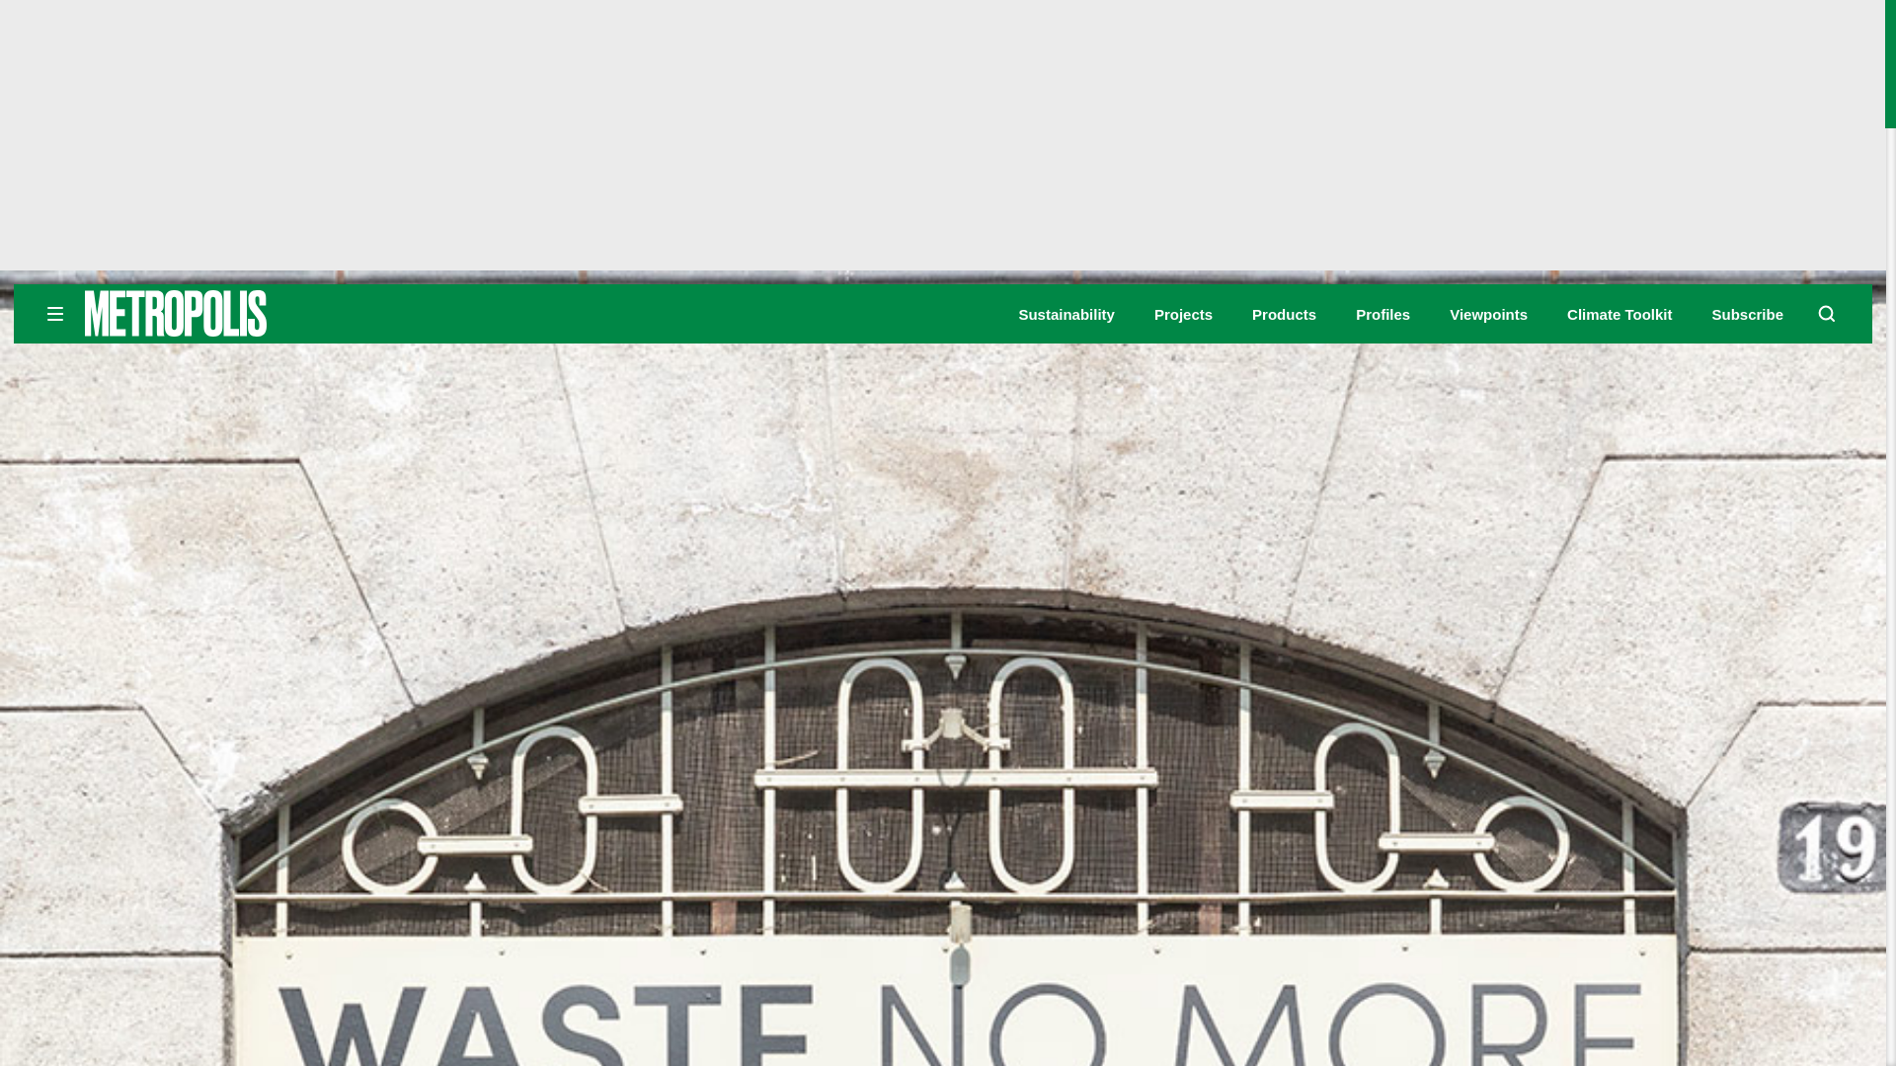 The image size is (1896, 1066). I want to click on Projects, so click(1183, 314).